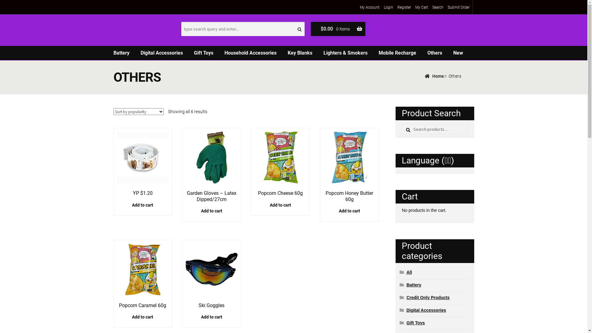 This screenshot has height=333, width=592. Describe the element at coordinates (350, 167) in the screenshot. I see `Popcorn Honey Butter 60g` at that location.